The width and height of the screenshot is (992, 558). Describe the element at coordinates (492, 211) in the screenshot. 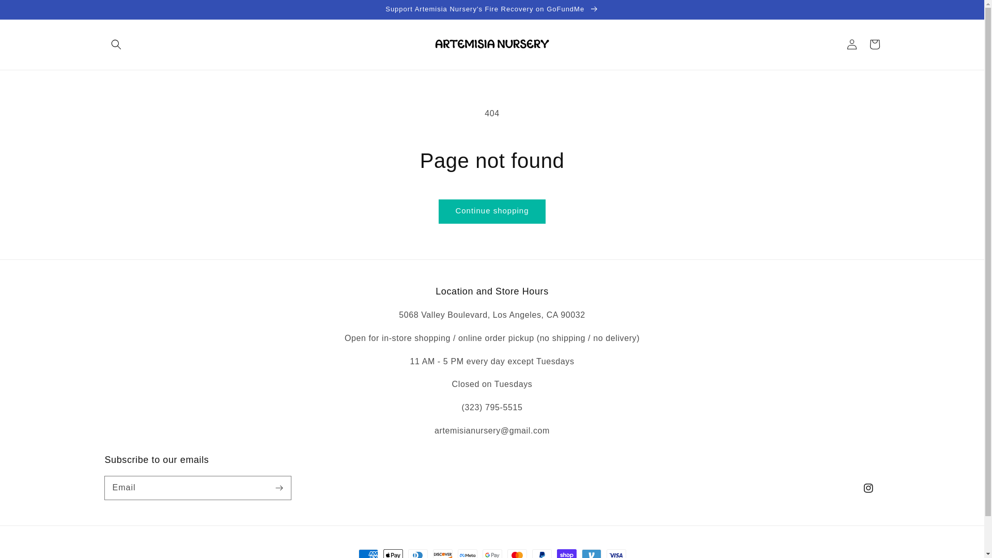

I see `Continue shopping` at that location.